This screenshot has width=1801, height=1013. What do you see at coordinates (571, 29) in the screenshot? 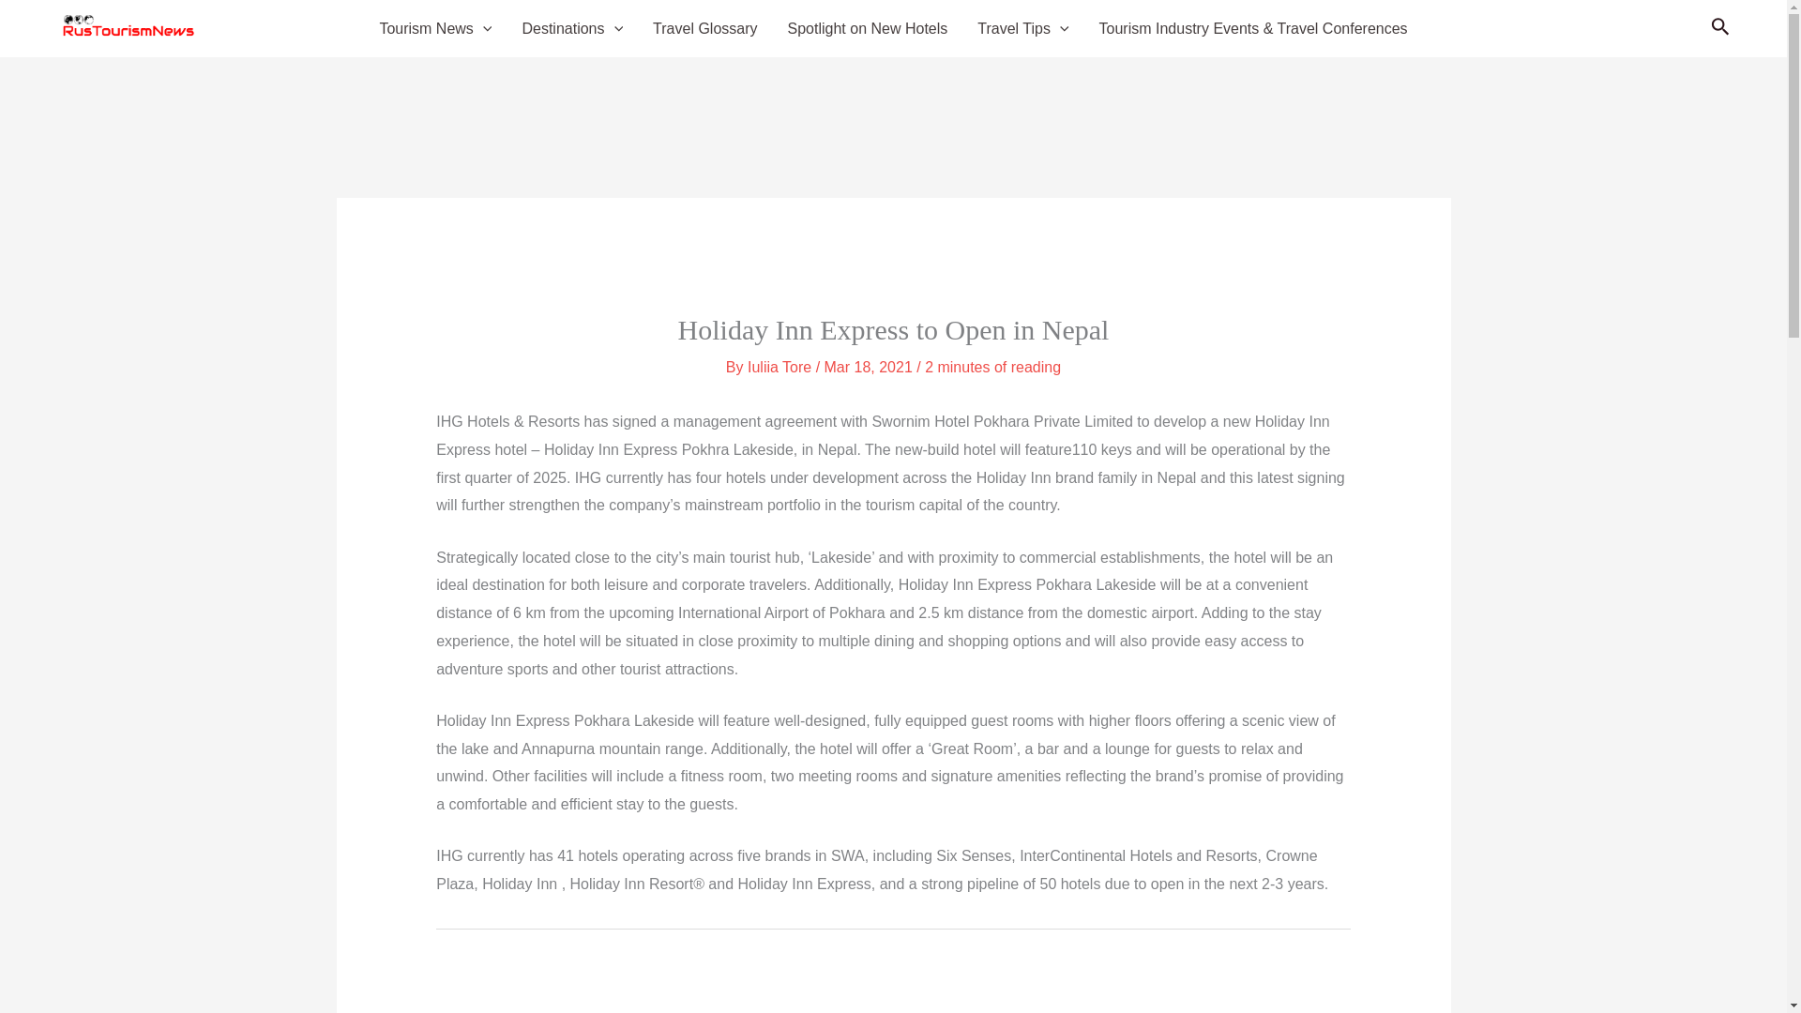
I see `Destinations` at bounding box center [571, 29].